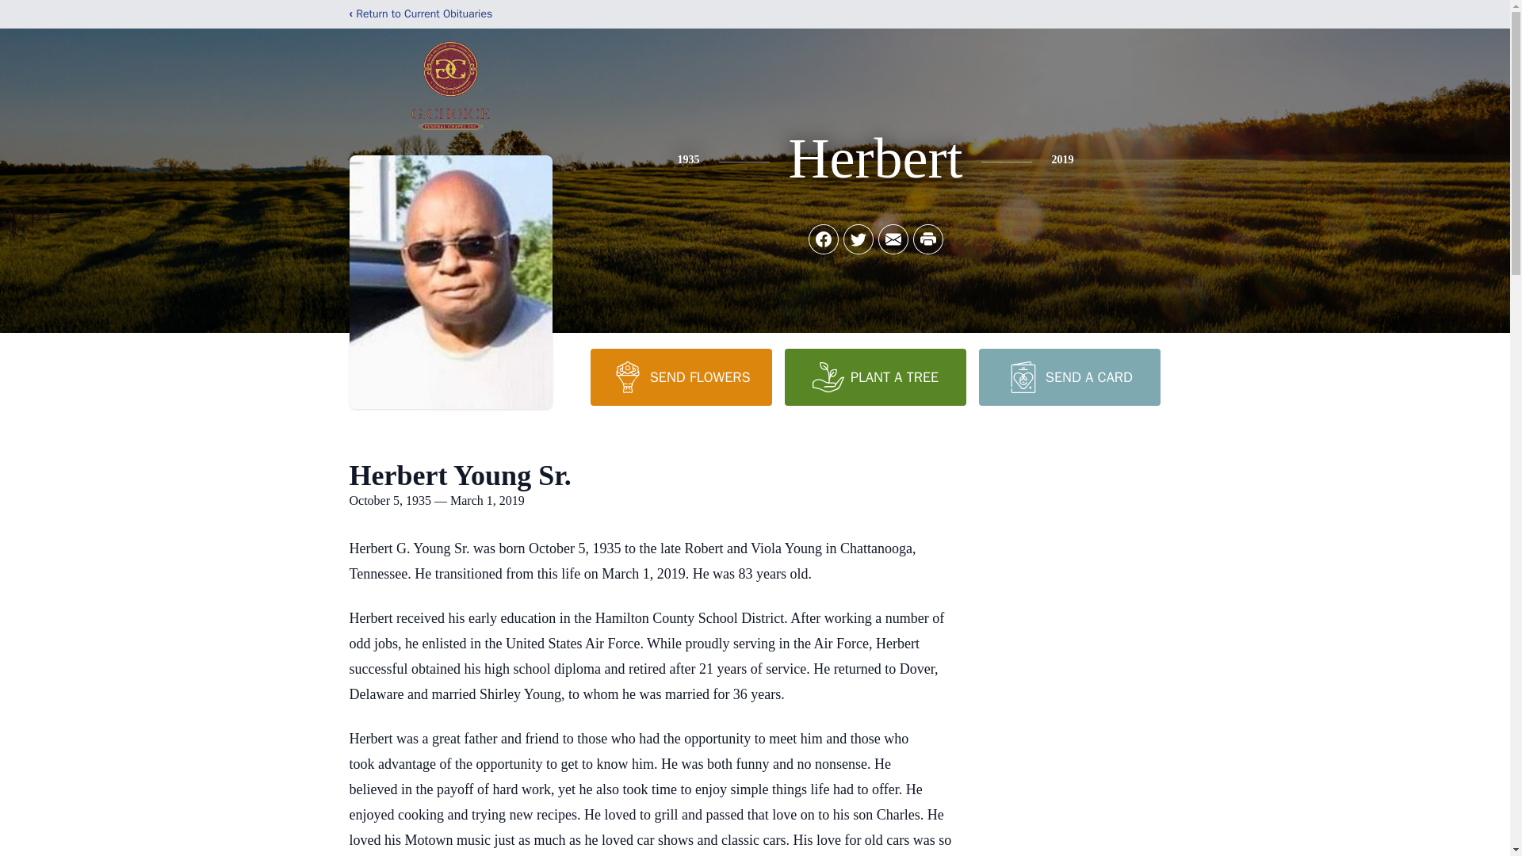 The width and height of the screenshot is (1522, 856). Describe the element at coordinates (680, 376) in the screenshot. I see `SEND FLOWERS` at that location.